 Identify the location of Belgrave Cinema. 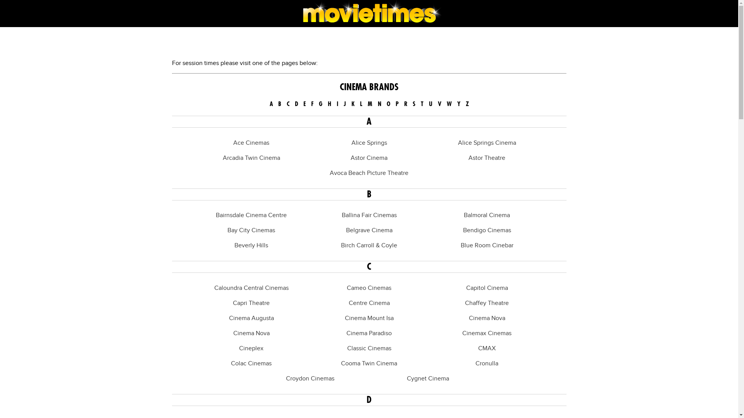
(369, 231).